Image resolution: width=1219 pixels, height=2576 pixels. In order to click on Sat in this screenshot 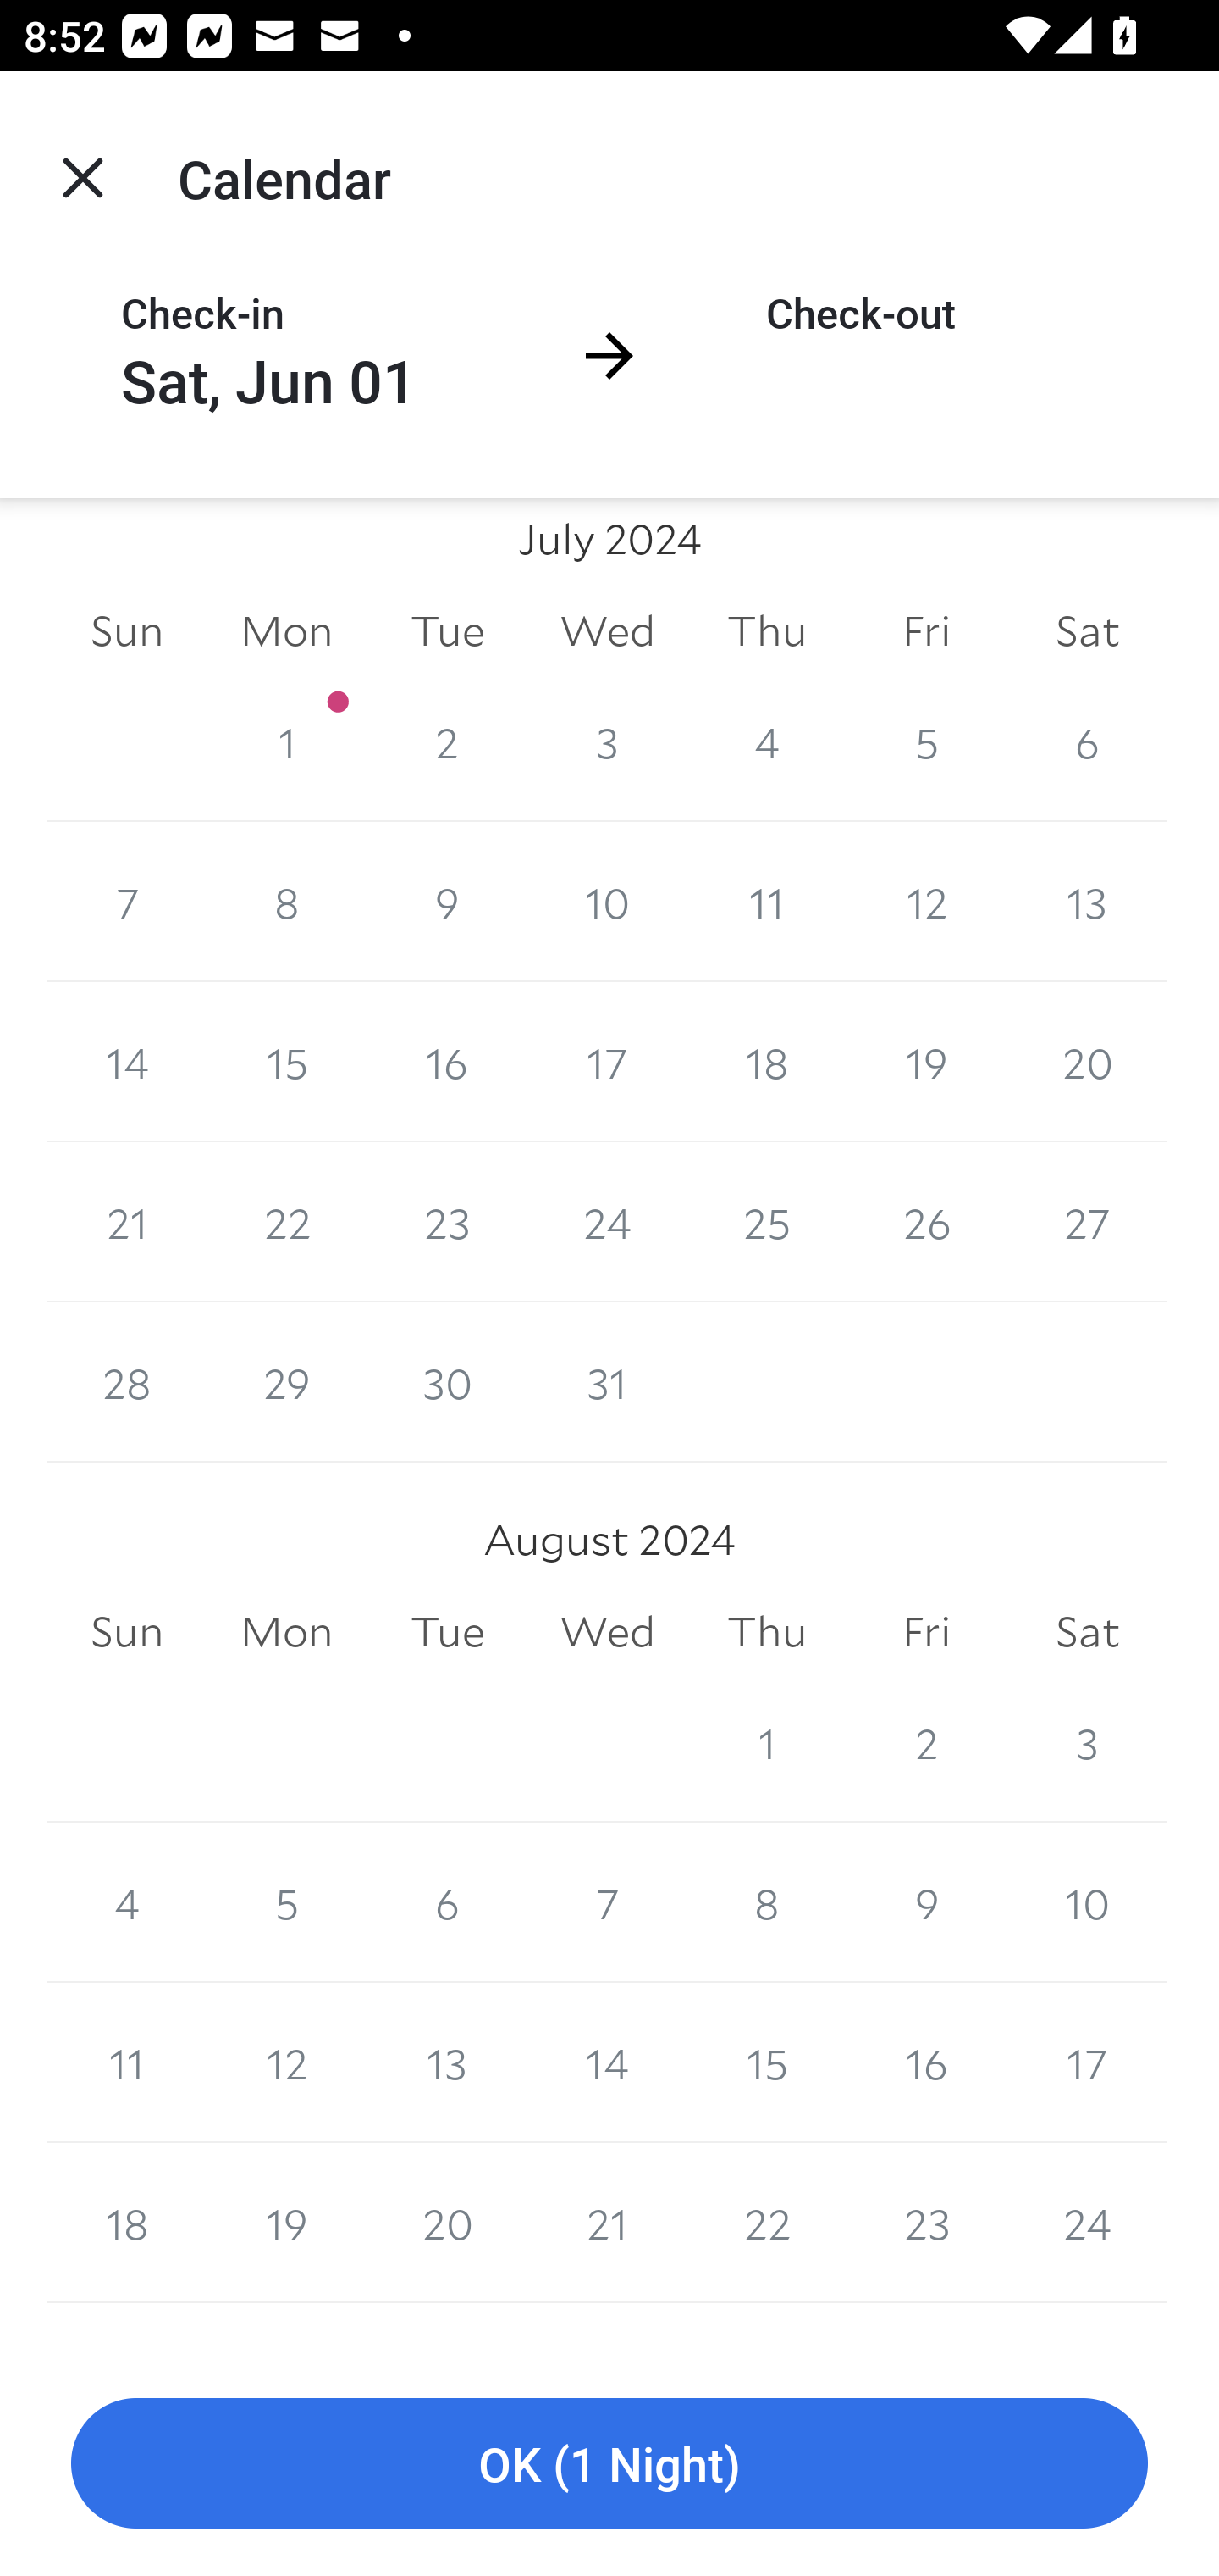, I will do `click(1087, 630)`.